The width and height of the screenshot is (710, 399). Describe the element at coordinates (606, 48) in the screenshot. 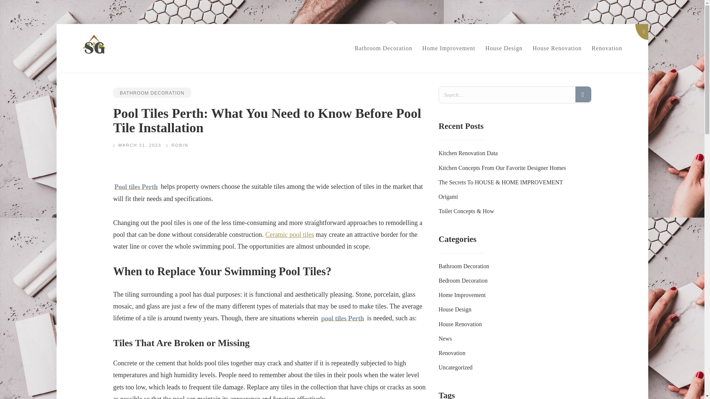

I see `Renovation` at that location.